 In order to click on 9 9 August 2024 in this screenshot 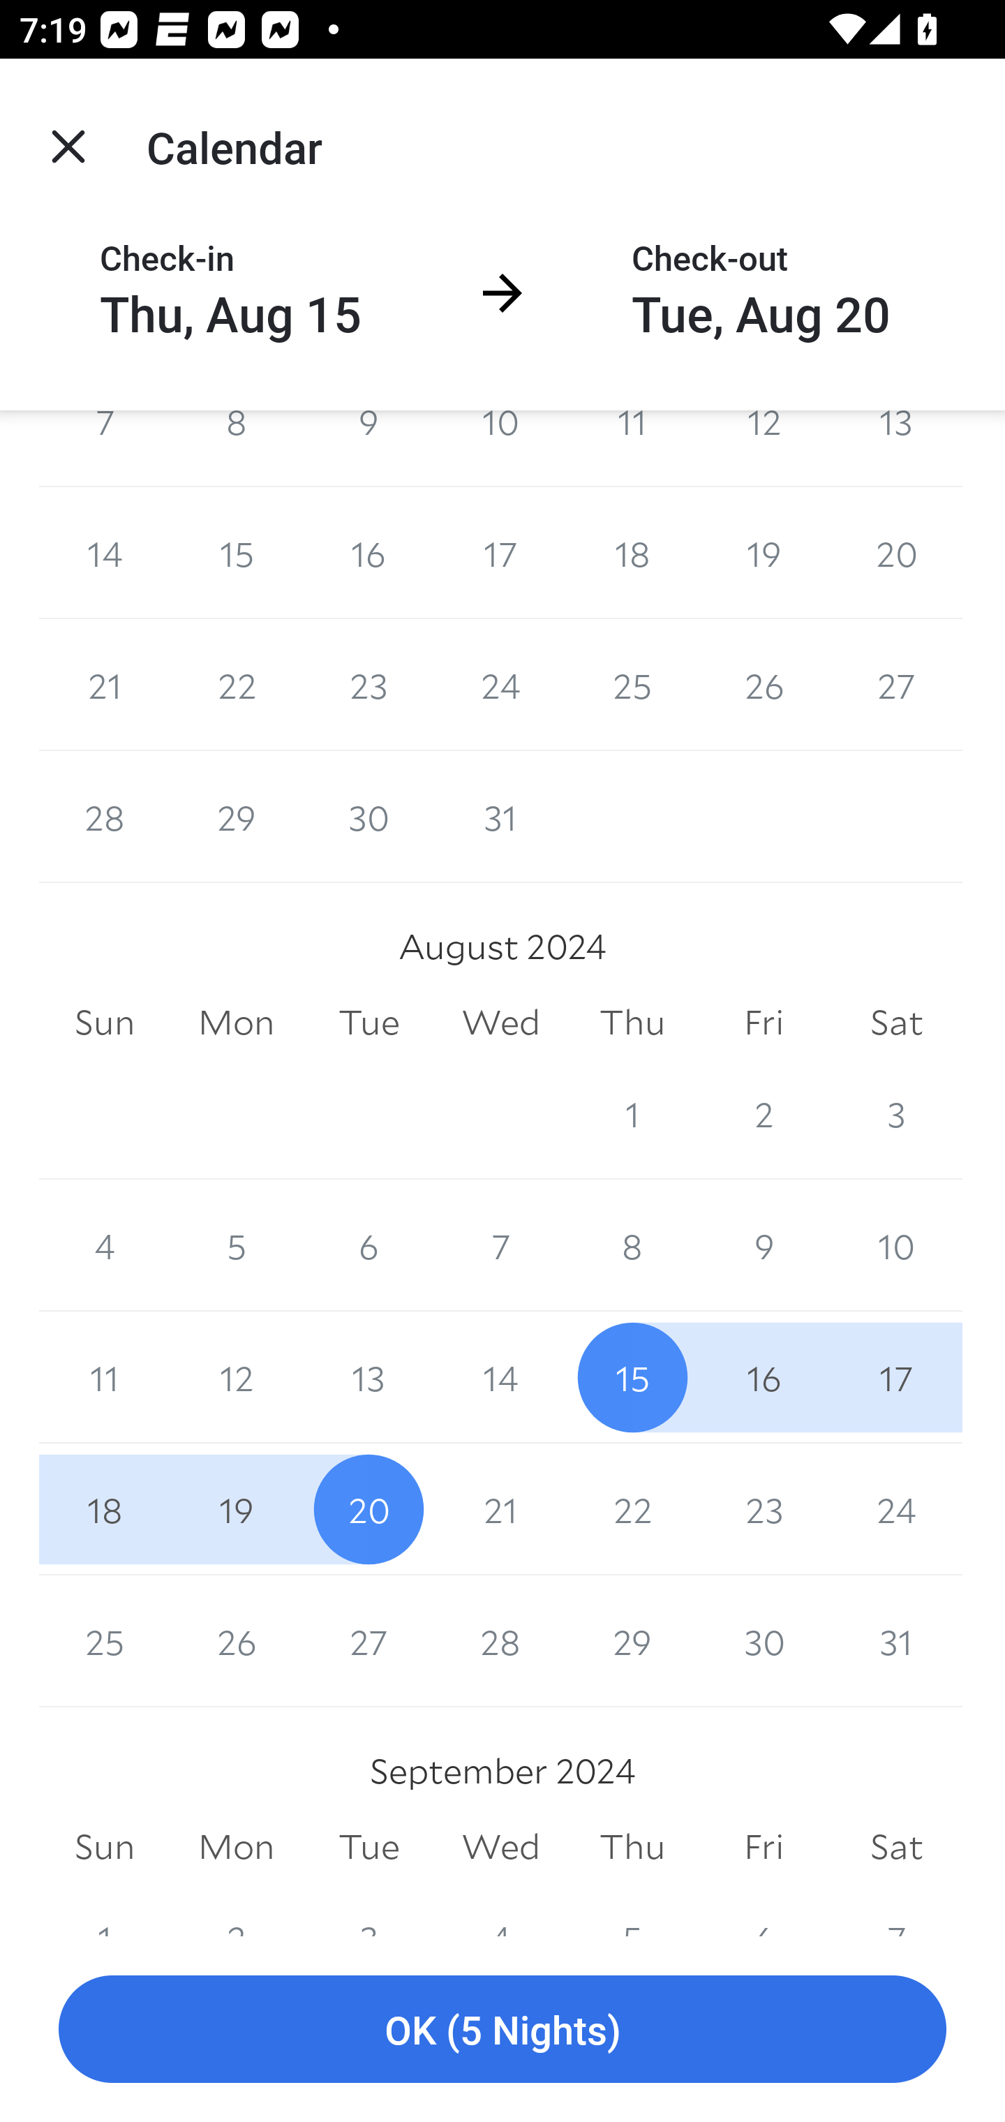, I will do `click(764, 1245)`.